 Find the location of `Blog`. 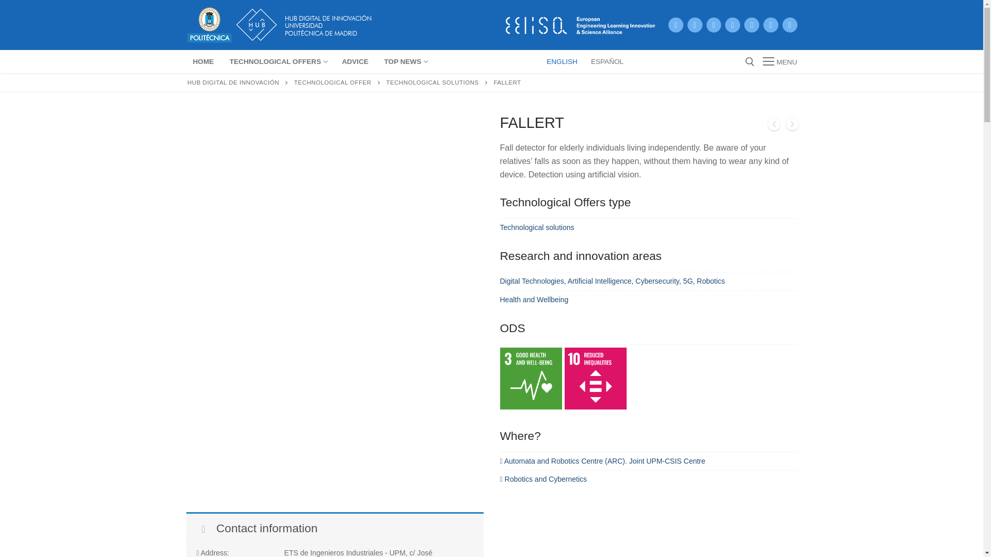

Blog is located at coordinates (676, 25).